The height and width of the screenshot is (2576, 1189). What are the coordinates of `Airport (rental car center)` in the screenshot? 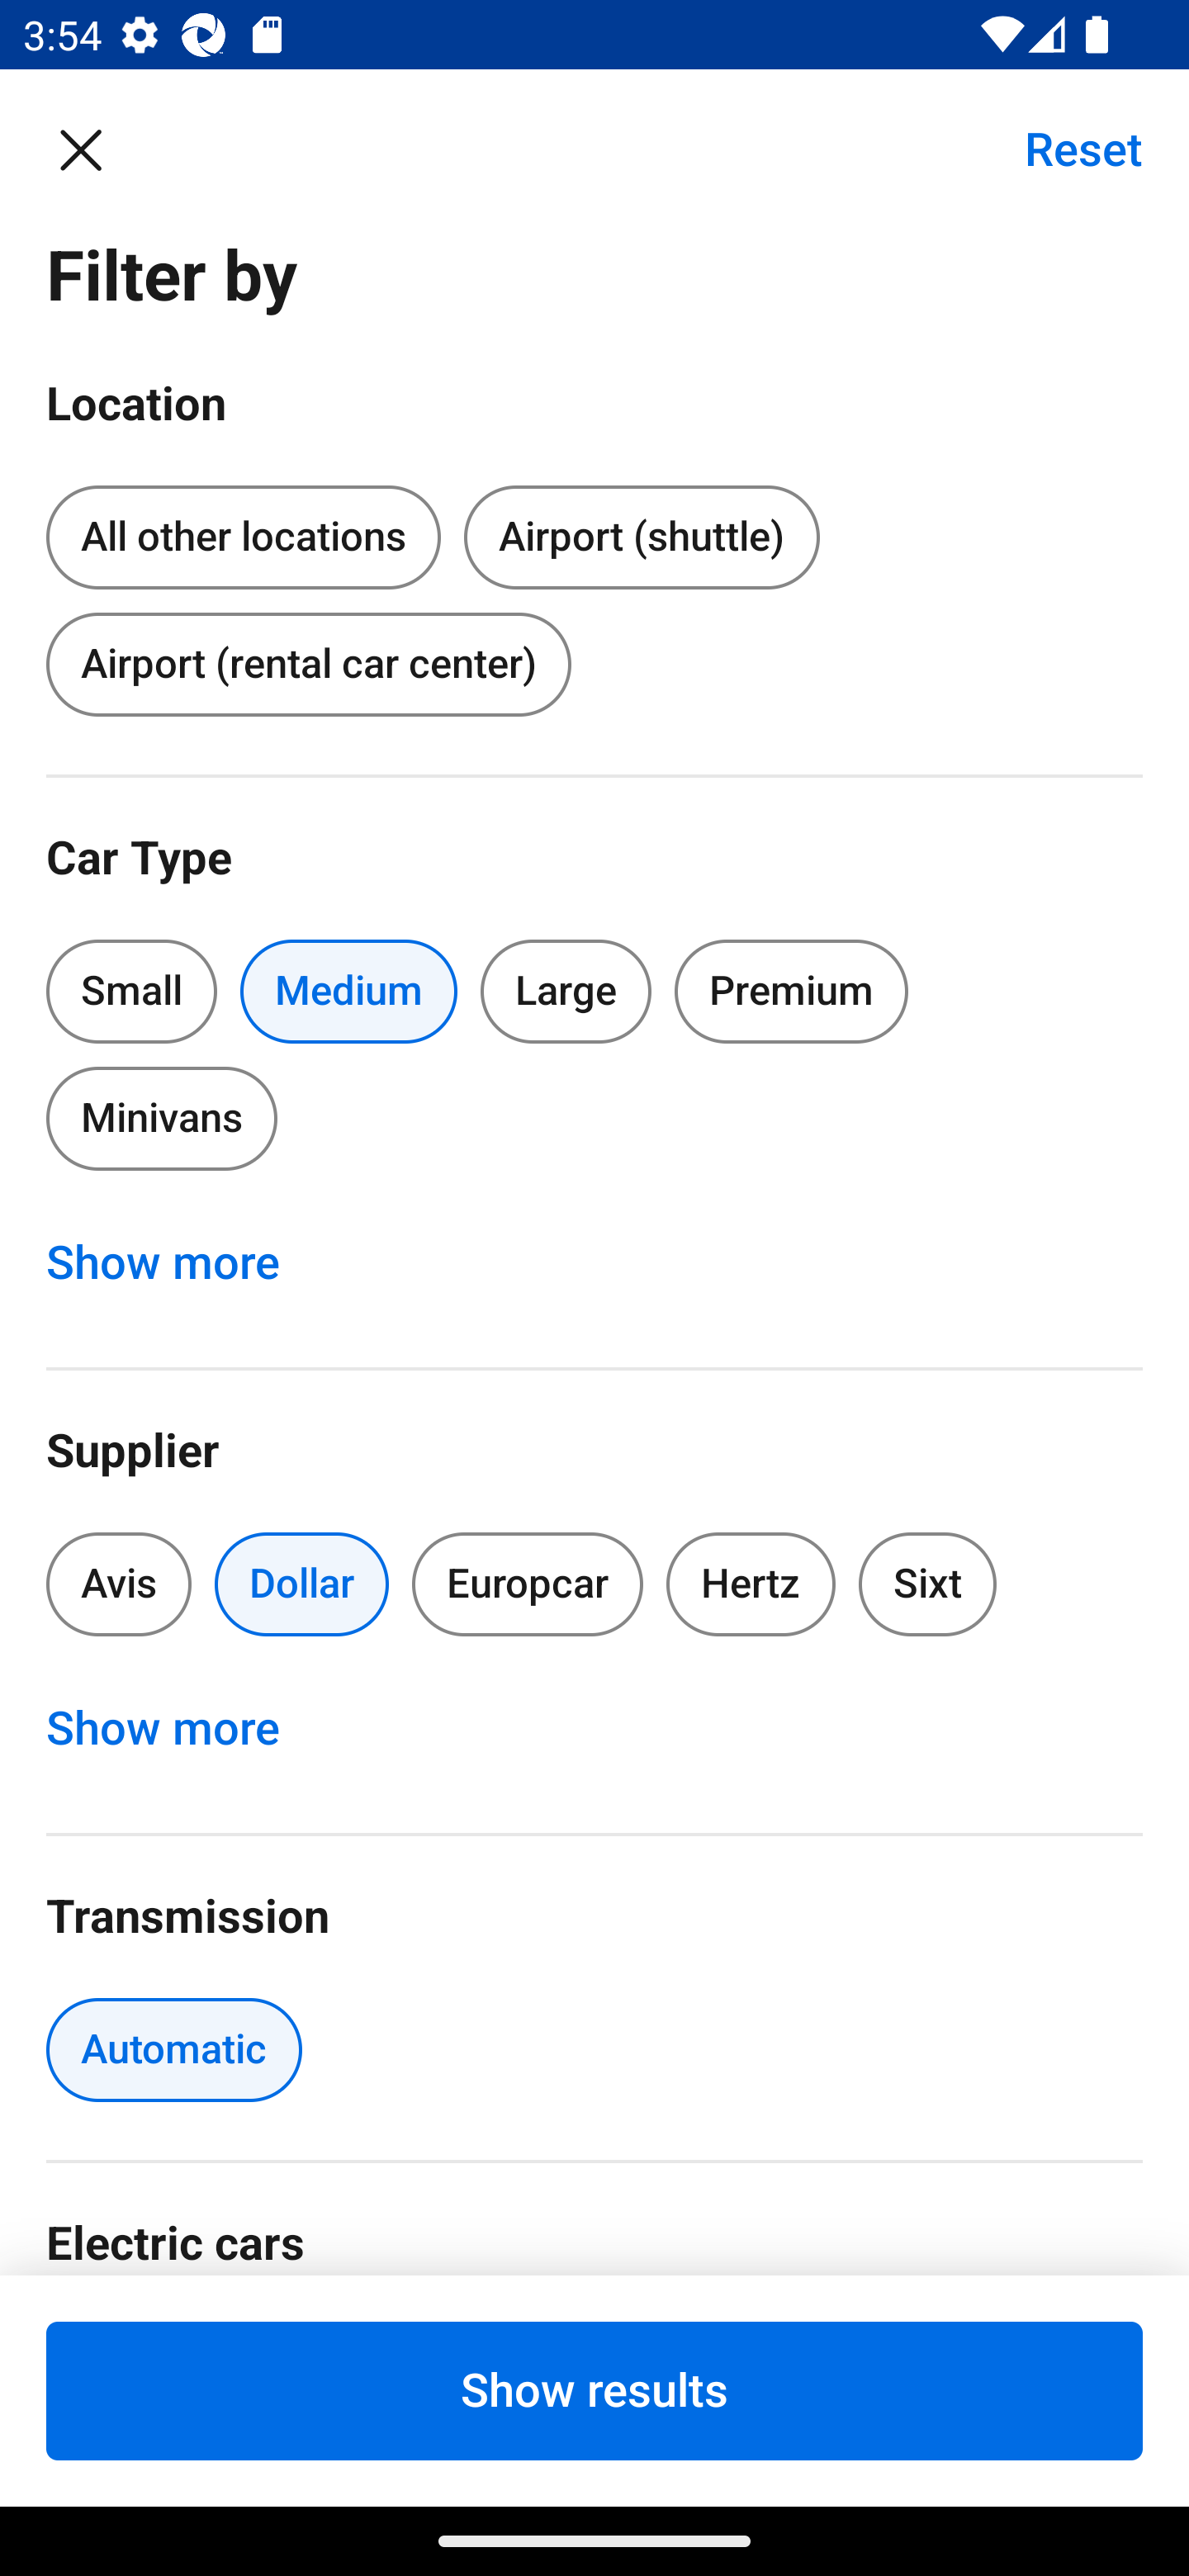 It's located at (308, 664).